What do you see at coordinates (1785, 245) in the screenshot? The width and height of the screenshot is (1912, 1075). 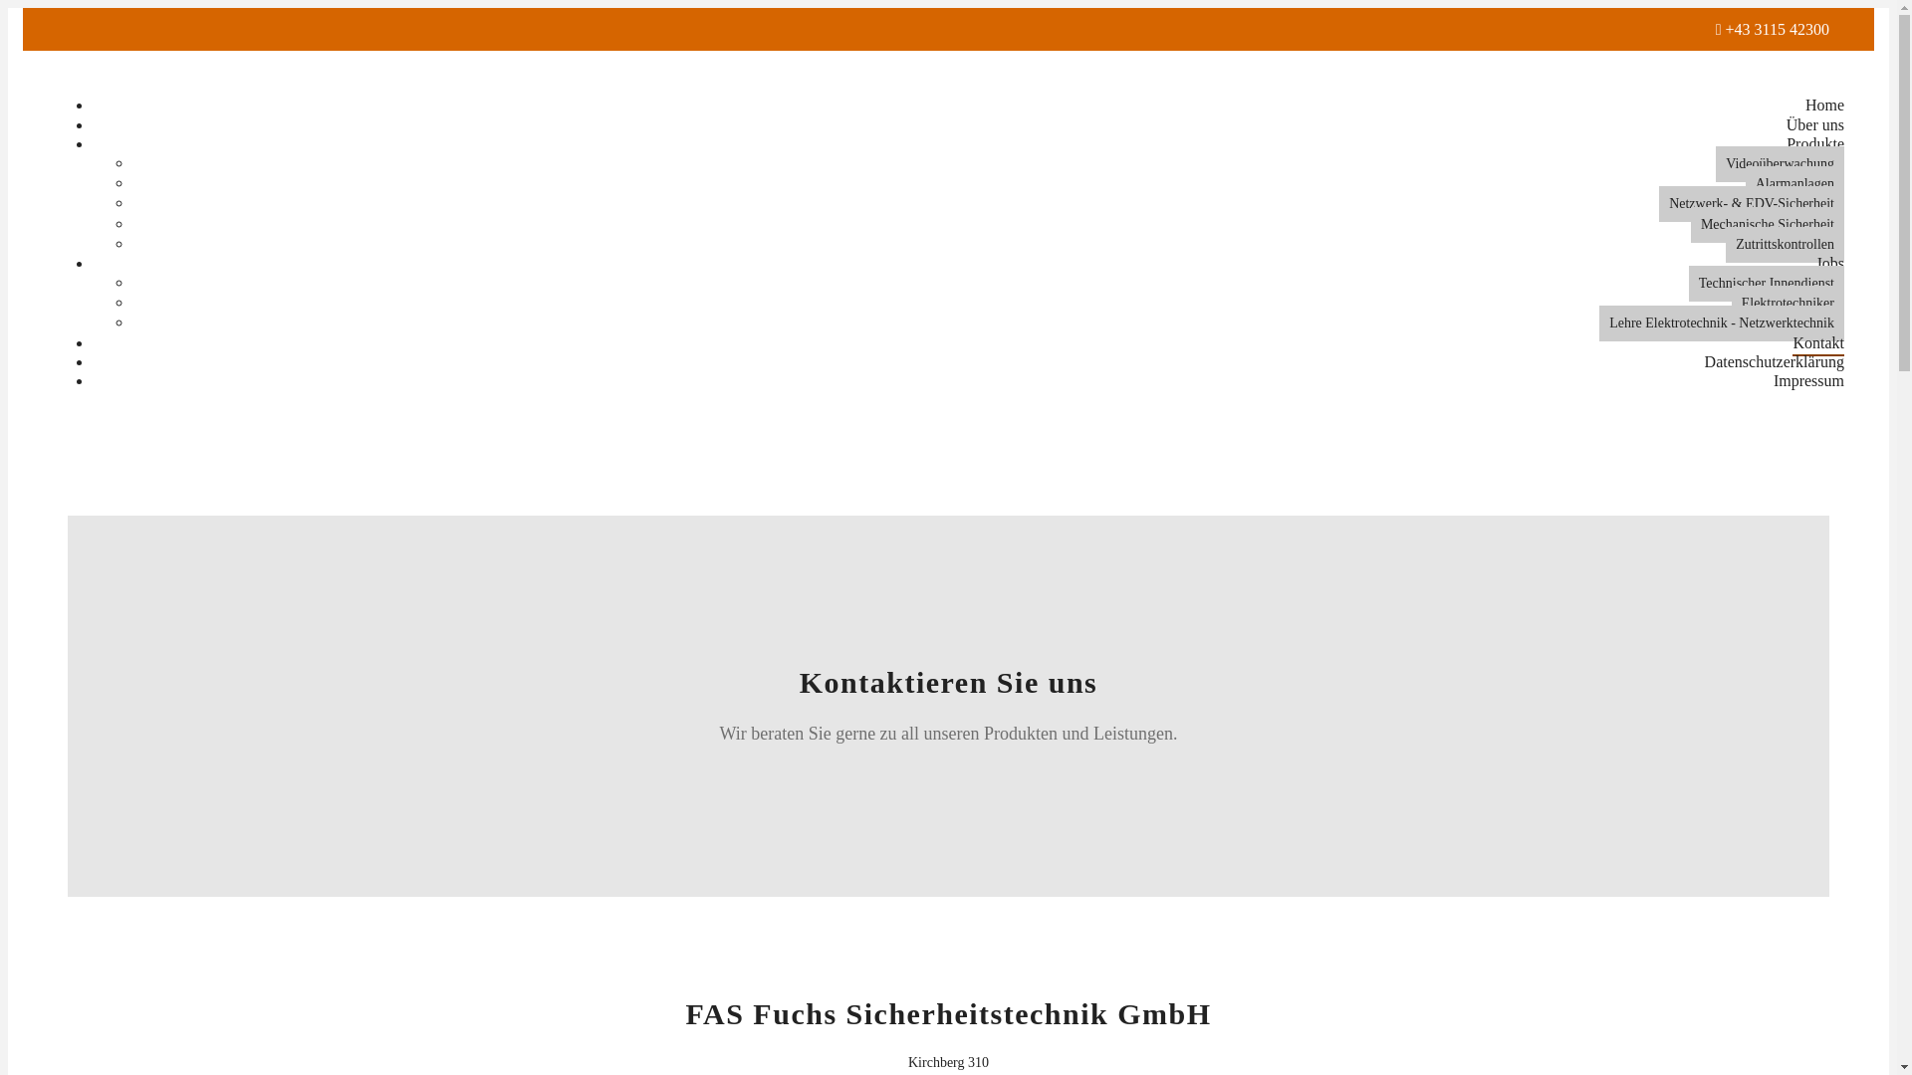 I see `Zutrittskontrollen` at bounding box center [1785, 245].